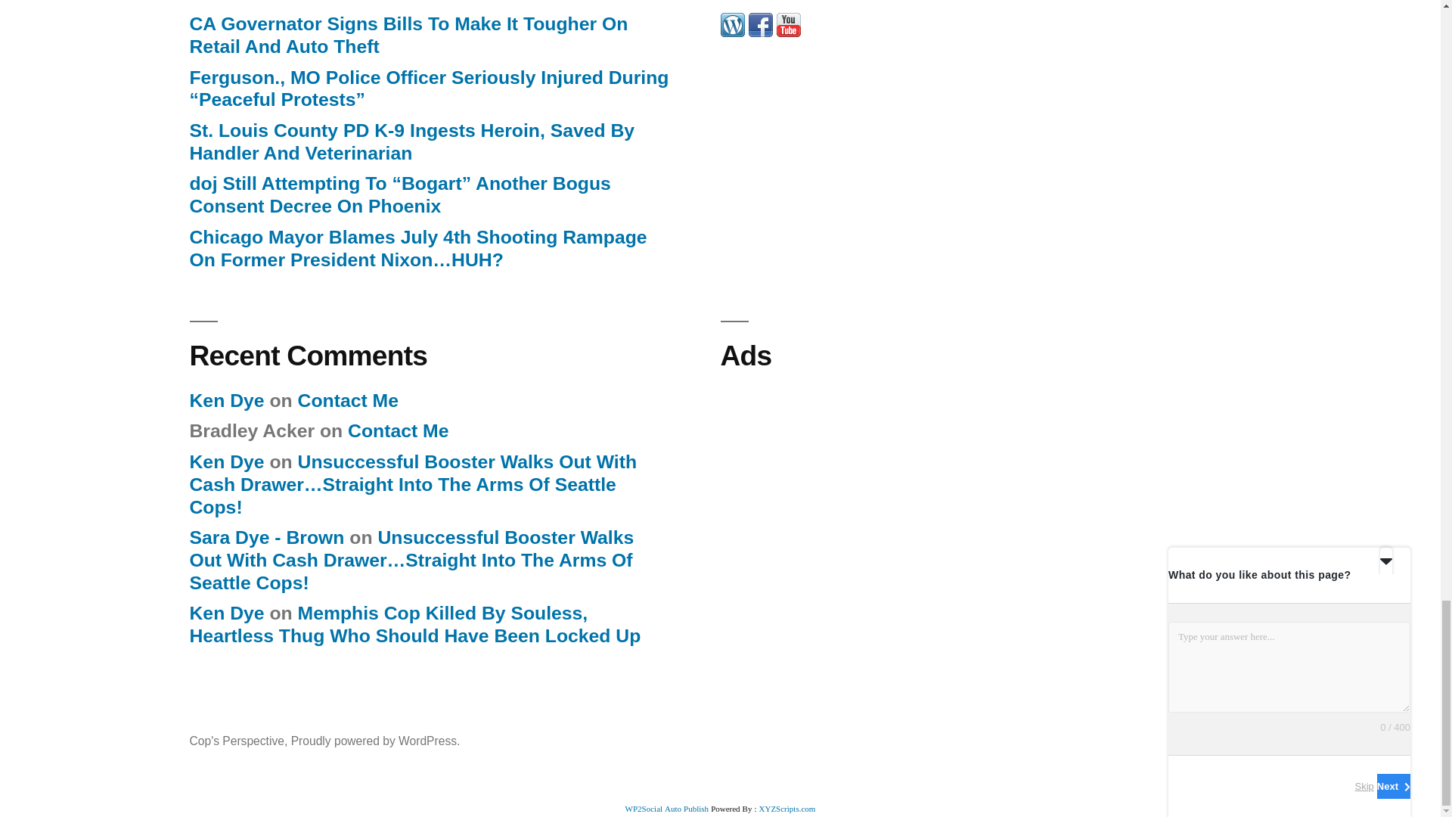 Image resolution: width=1452 pixels, height=817 pixels. I want to click on Connect on Facebook, so click(761, 32).